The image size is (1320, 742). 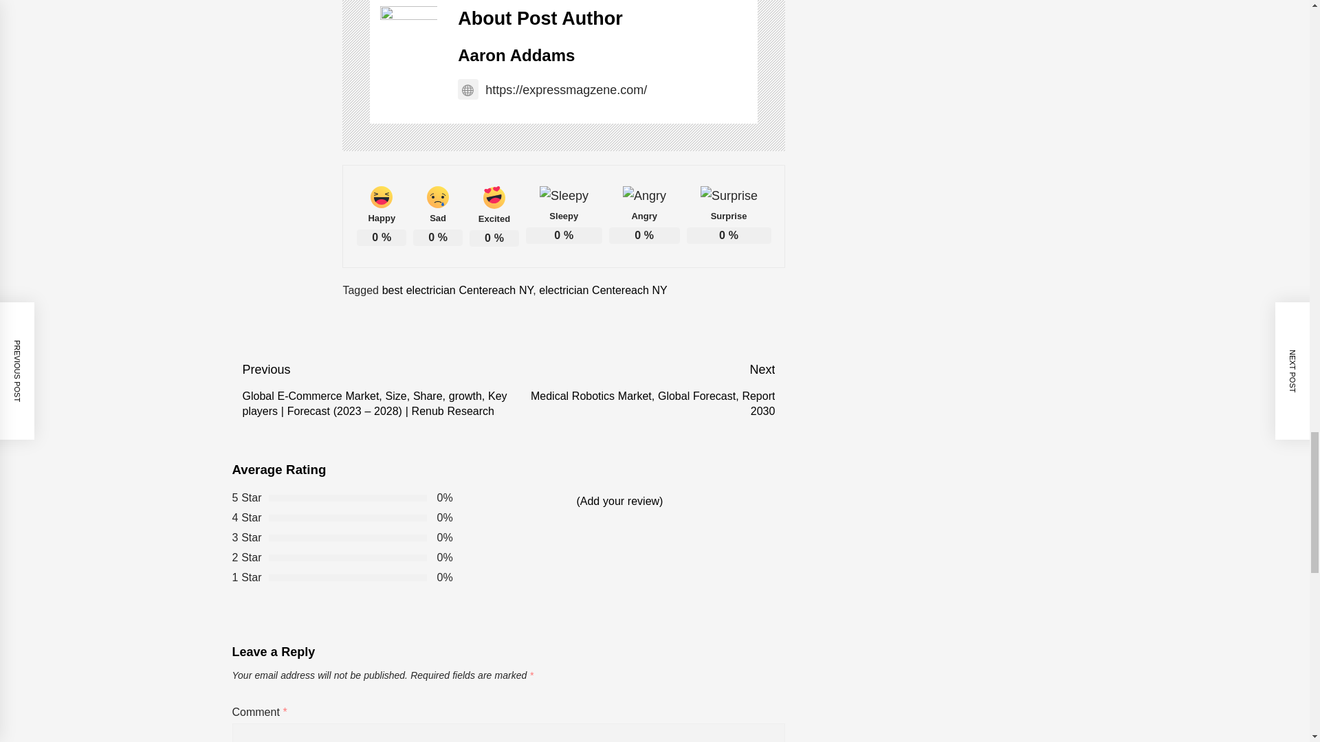 I want to click on best electrician Centereach NY, so click(x=458, y=290).